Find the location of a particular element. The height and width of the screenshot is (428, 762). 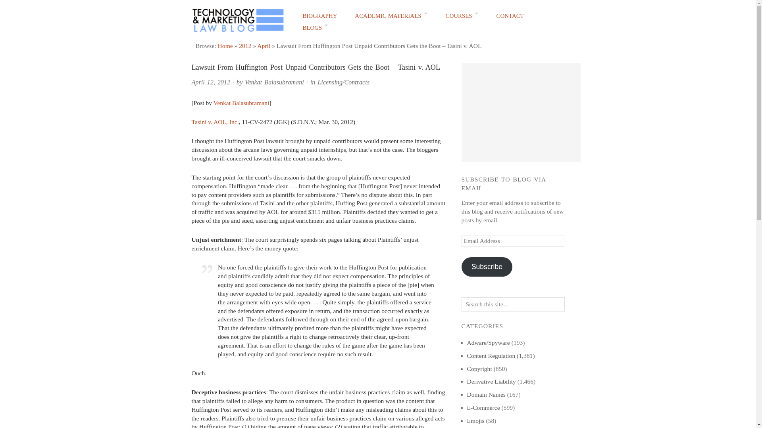

2012 is located at coordinates (245, 46).